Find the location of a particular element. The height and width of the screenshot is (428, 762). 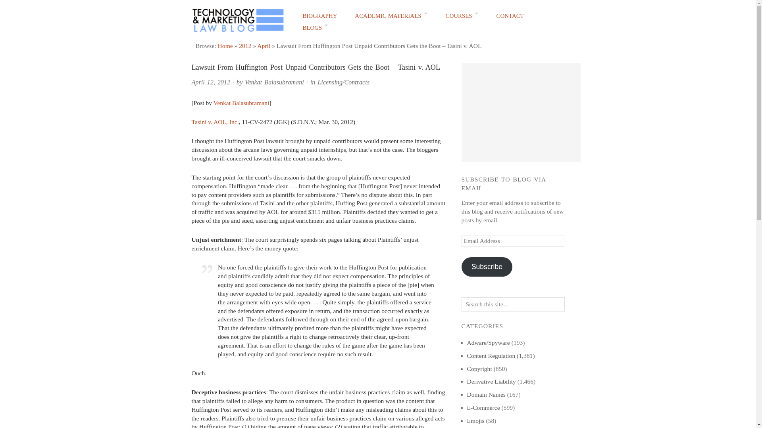

2012 is located at coordinates (245, 46).